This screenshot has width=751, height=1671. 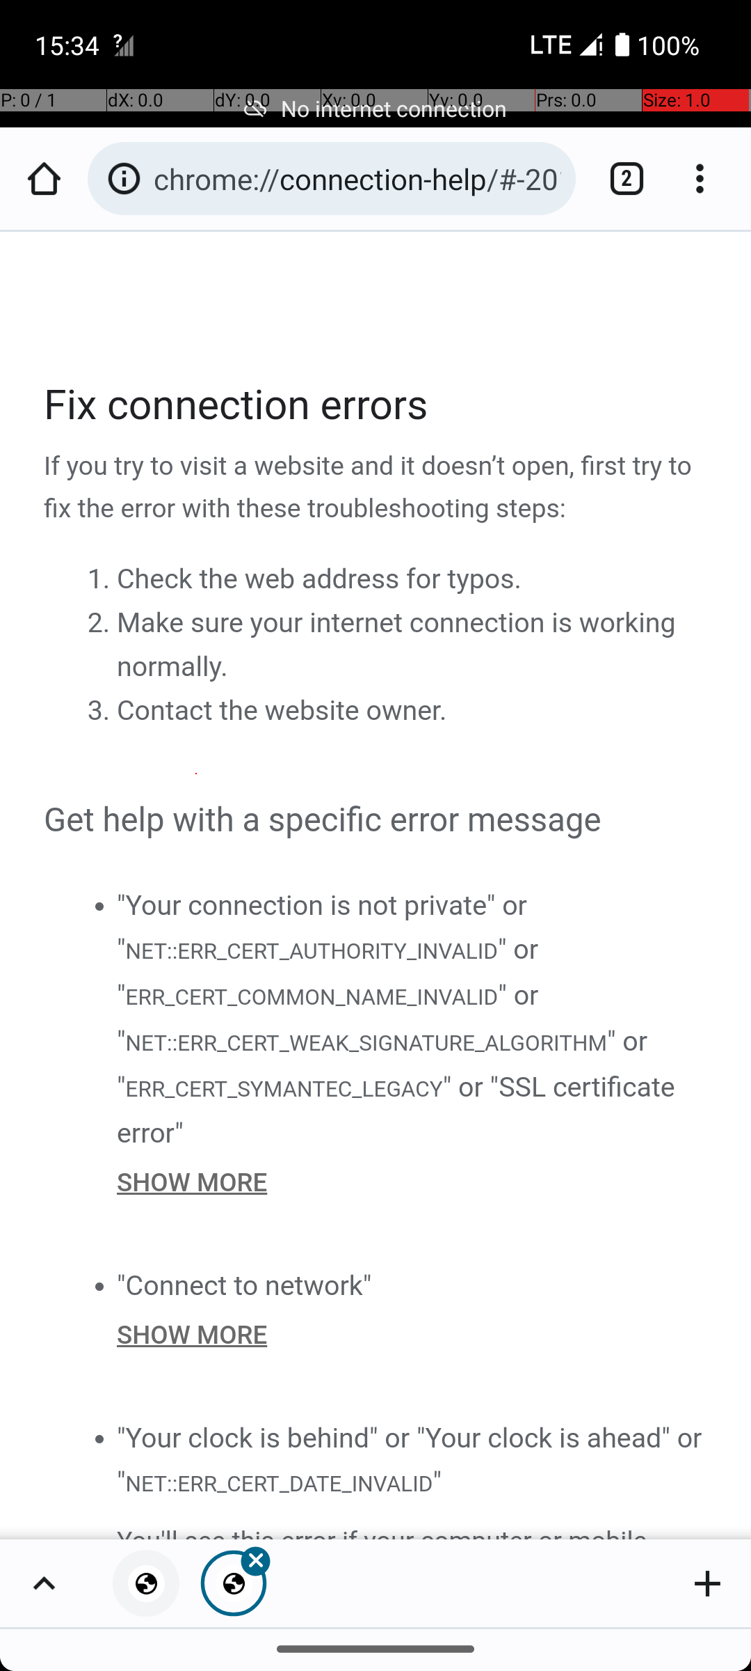 What do you see at coordinates (328, 972) in the screenshot?
I see `" or "` at bounding box center [328, 972].